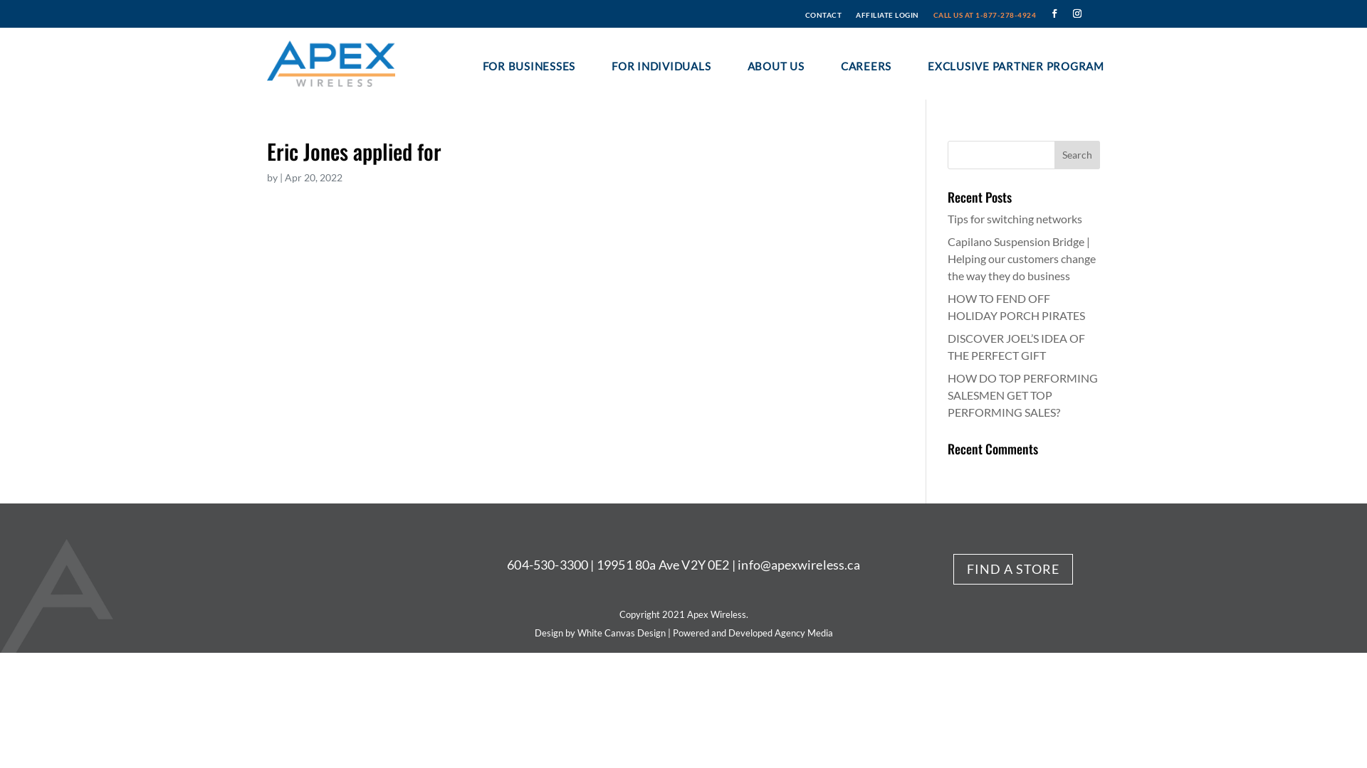  What do you see at coordinates (887, 12) in the screenshot?
I see `AFFILIATE LOGIN` at bounding box center [887, 12].